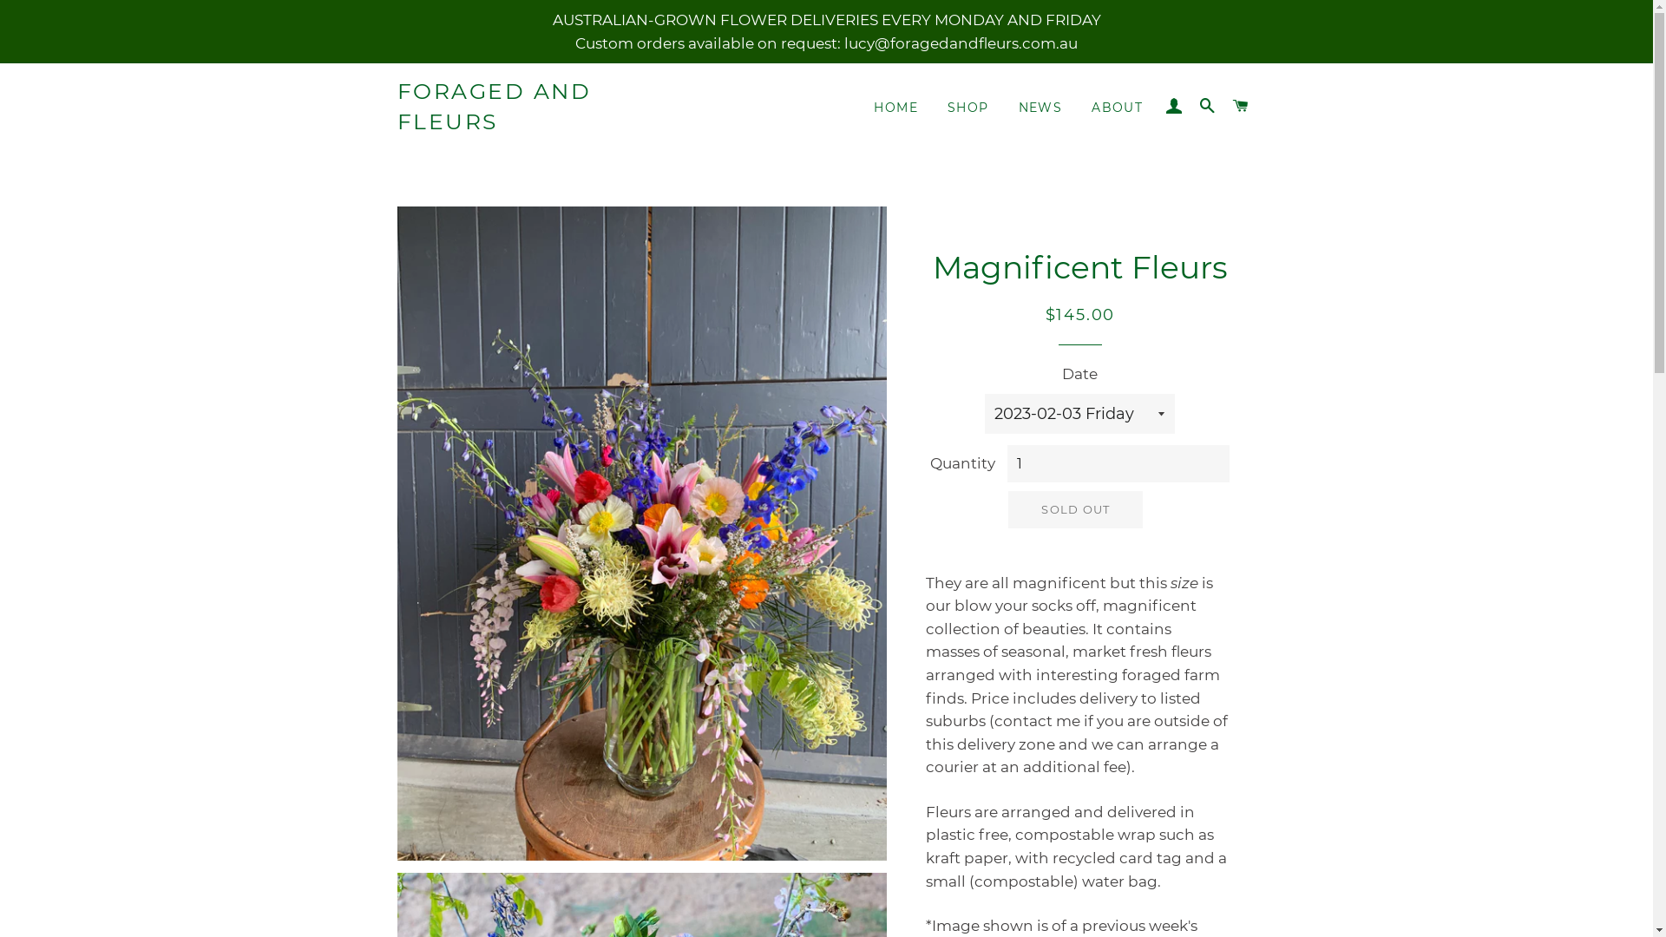  What do you see at coordinates (541, 107) in the screenshot?
I see `FORAGED AND FLEURS` at bounding box center [541, 107].